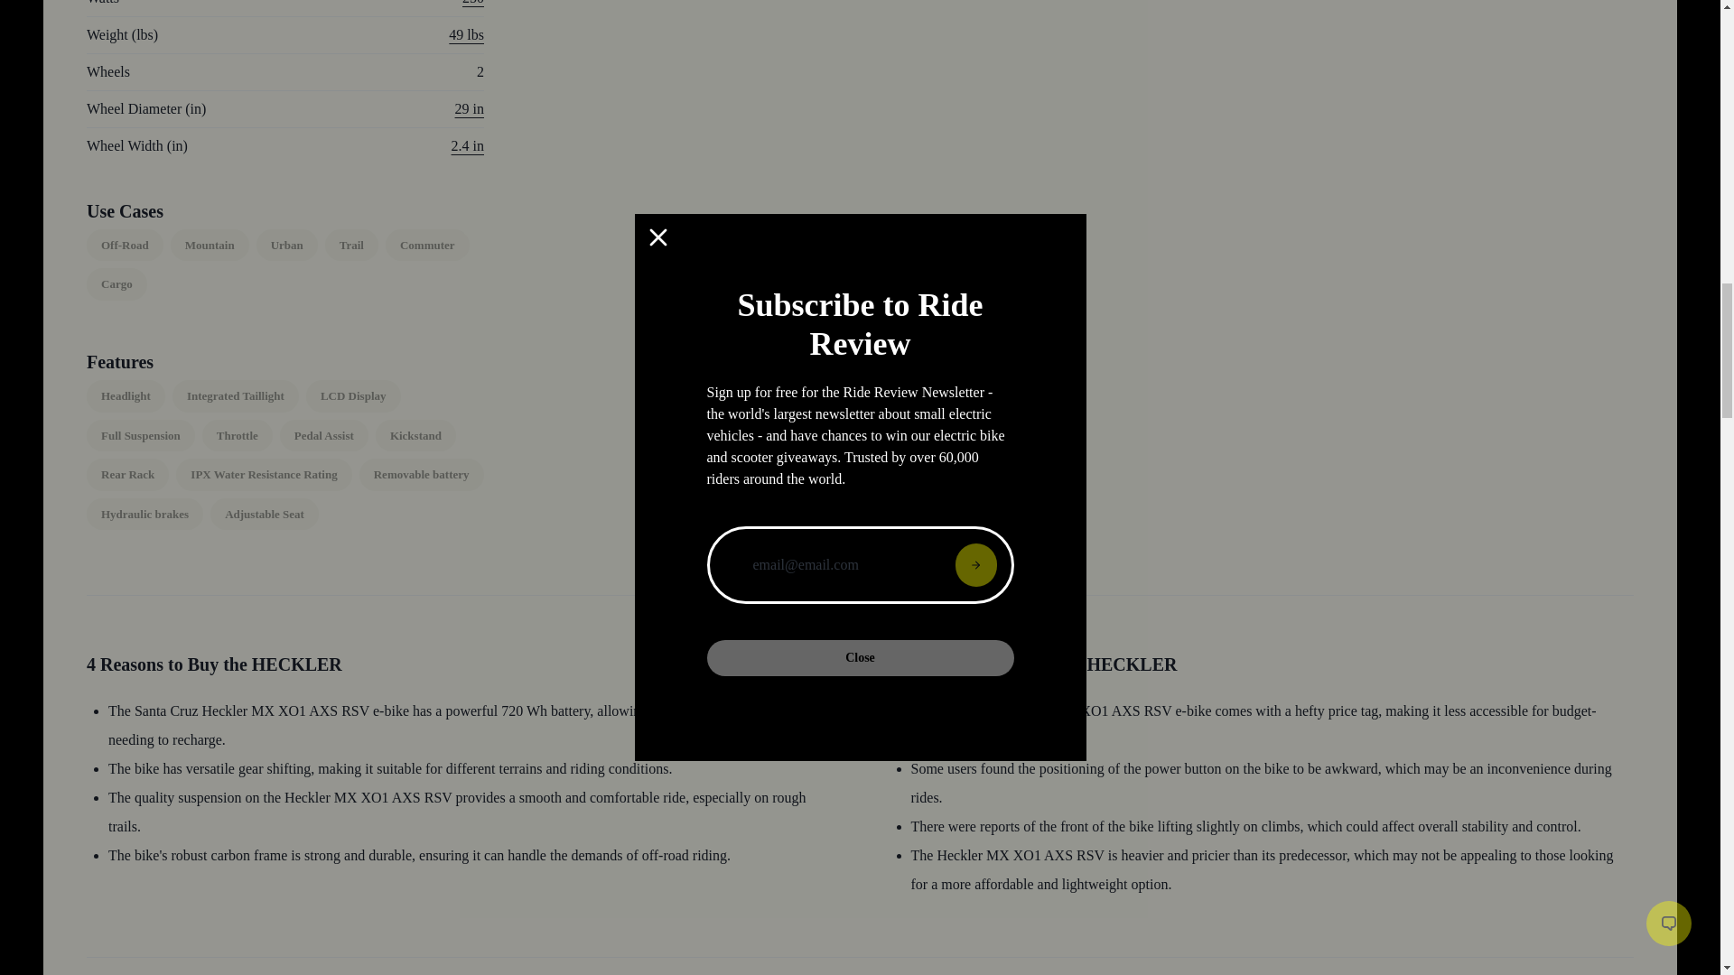 The image size is (1734, 975). I want to click on Off-Road, so click(125, 246).